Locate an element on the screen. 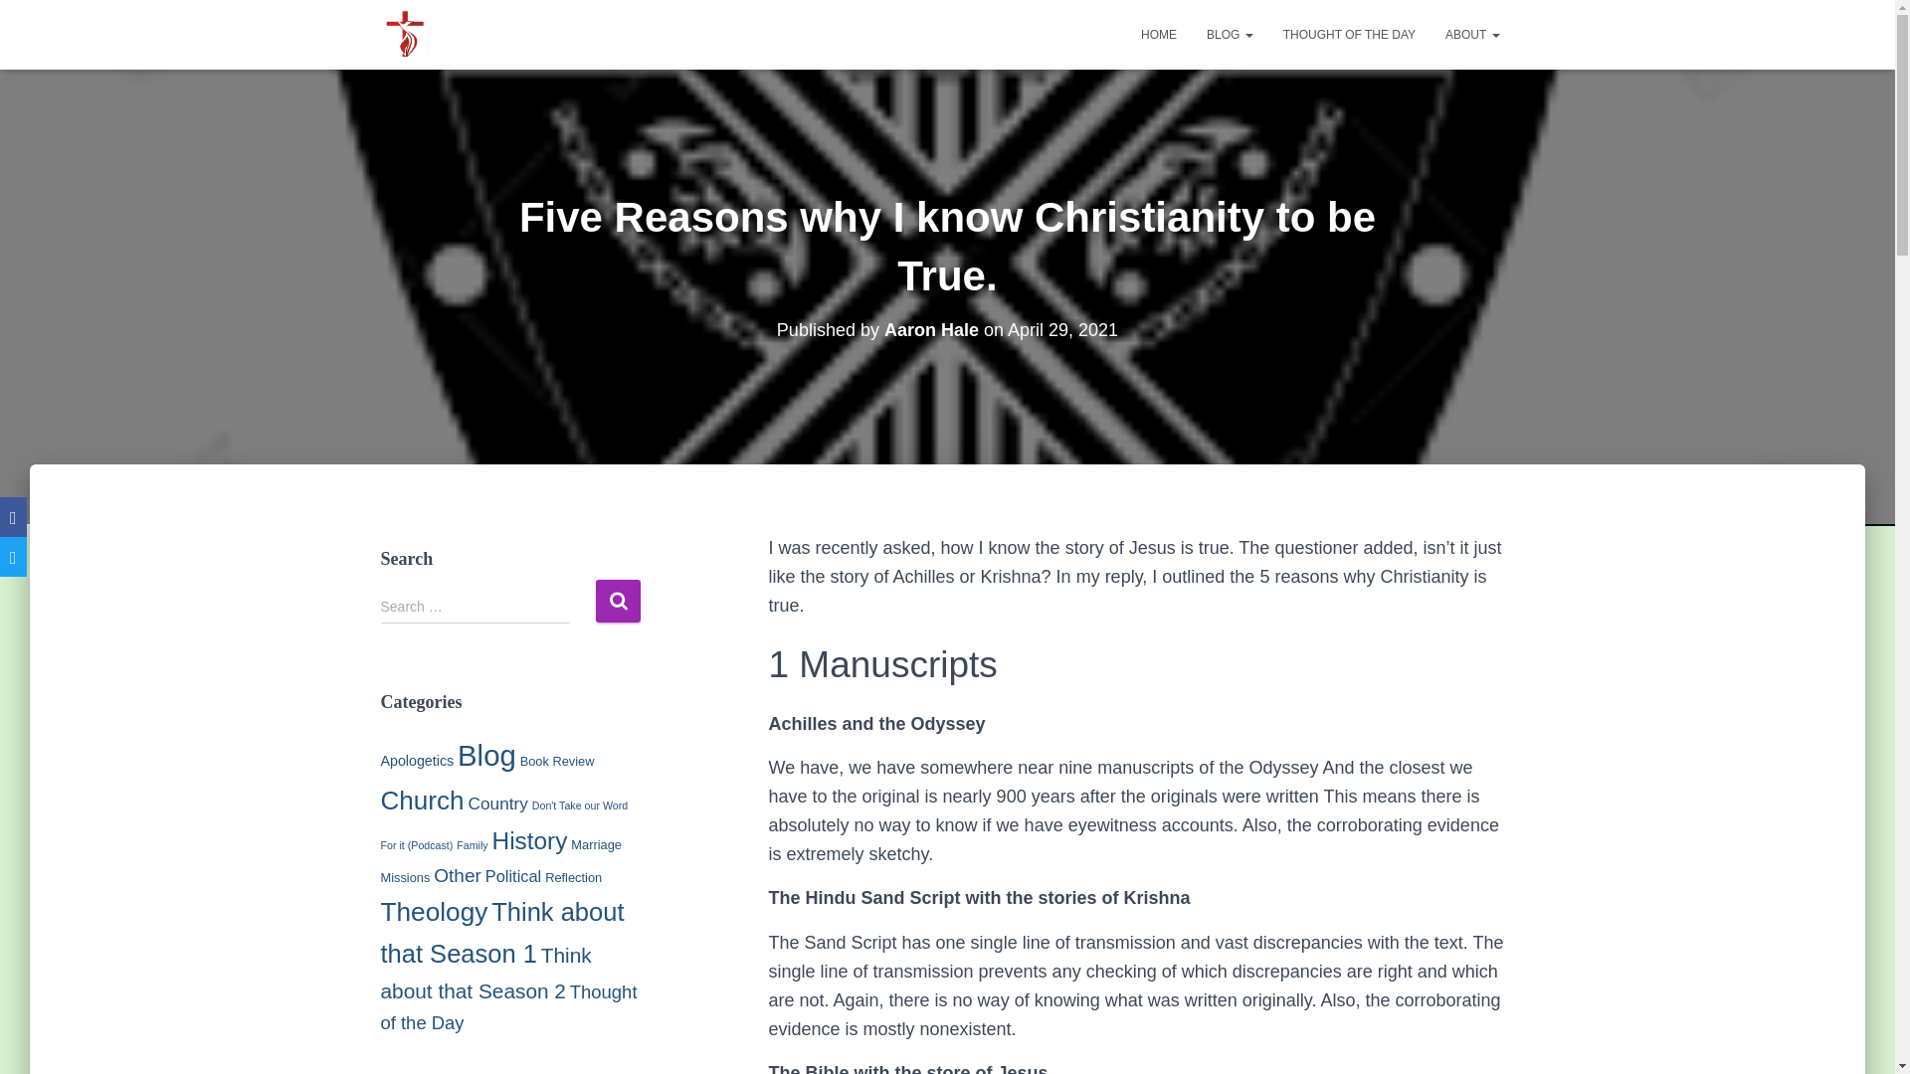 Image resolution: width=1910 pixels, height=1074 pixels. Family is located at coordinates (472, 845).